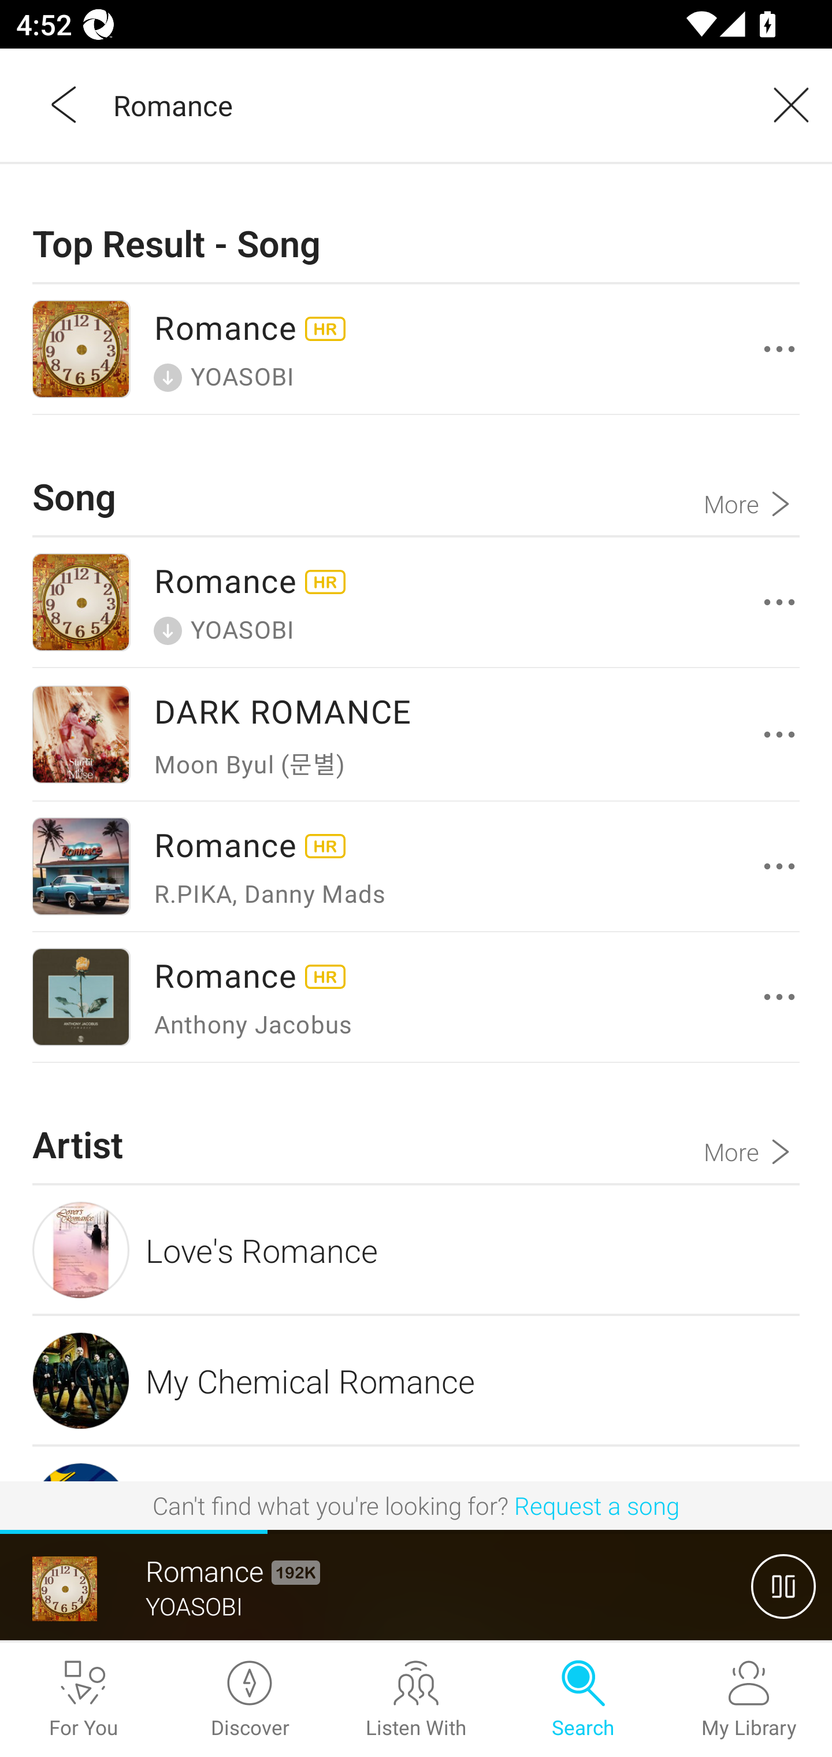 The image size is (832, 1757). What do you see at coordinates (250, 1700) in the screenshot?
I see `Discover` at bounding box center [250, 1700].